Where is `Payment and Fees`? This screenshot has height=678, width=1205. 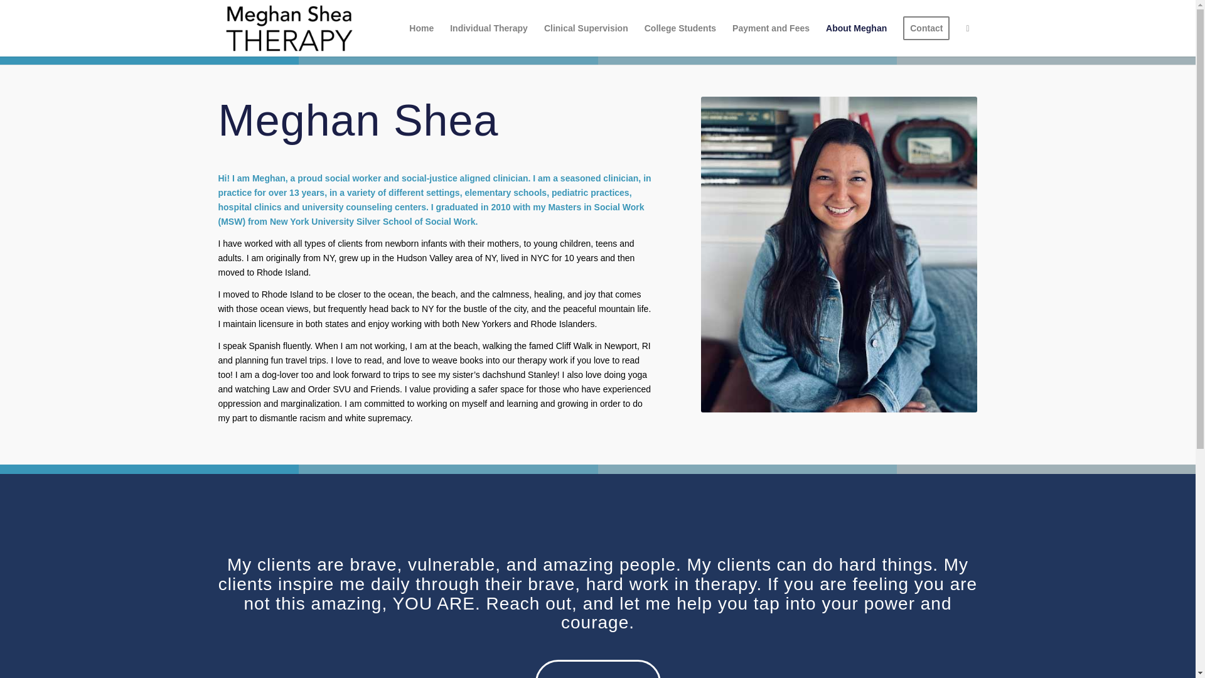 Payment and Fees is located at coordinates (771, 28).